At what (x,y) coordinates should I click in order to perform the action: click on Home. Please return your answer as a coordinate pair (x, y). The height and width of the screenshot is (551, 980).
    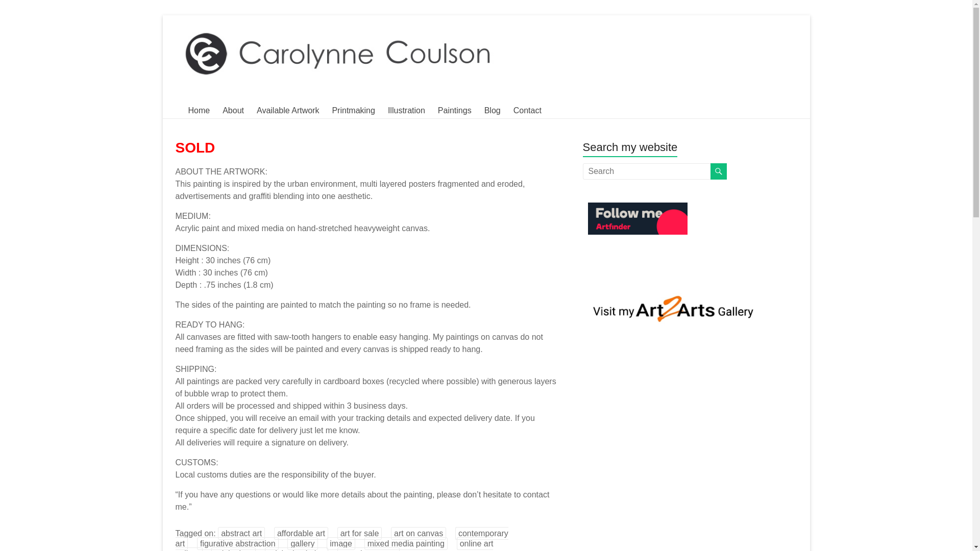
    Looking at the image, I should click on (199, 110).